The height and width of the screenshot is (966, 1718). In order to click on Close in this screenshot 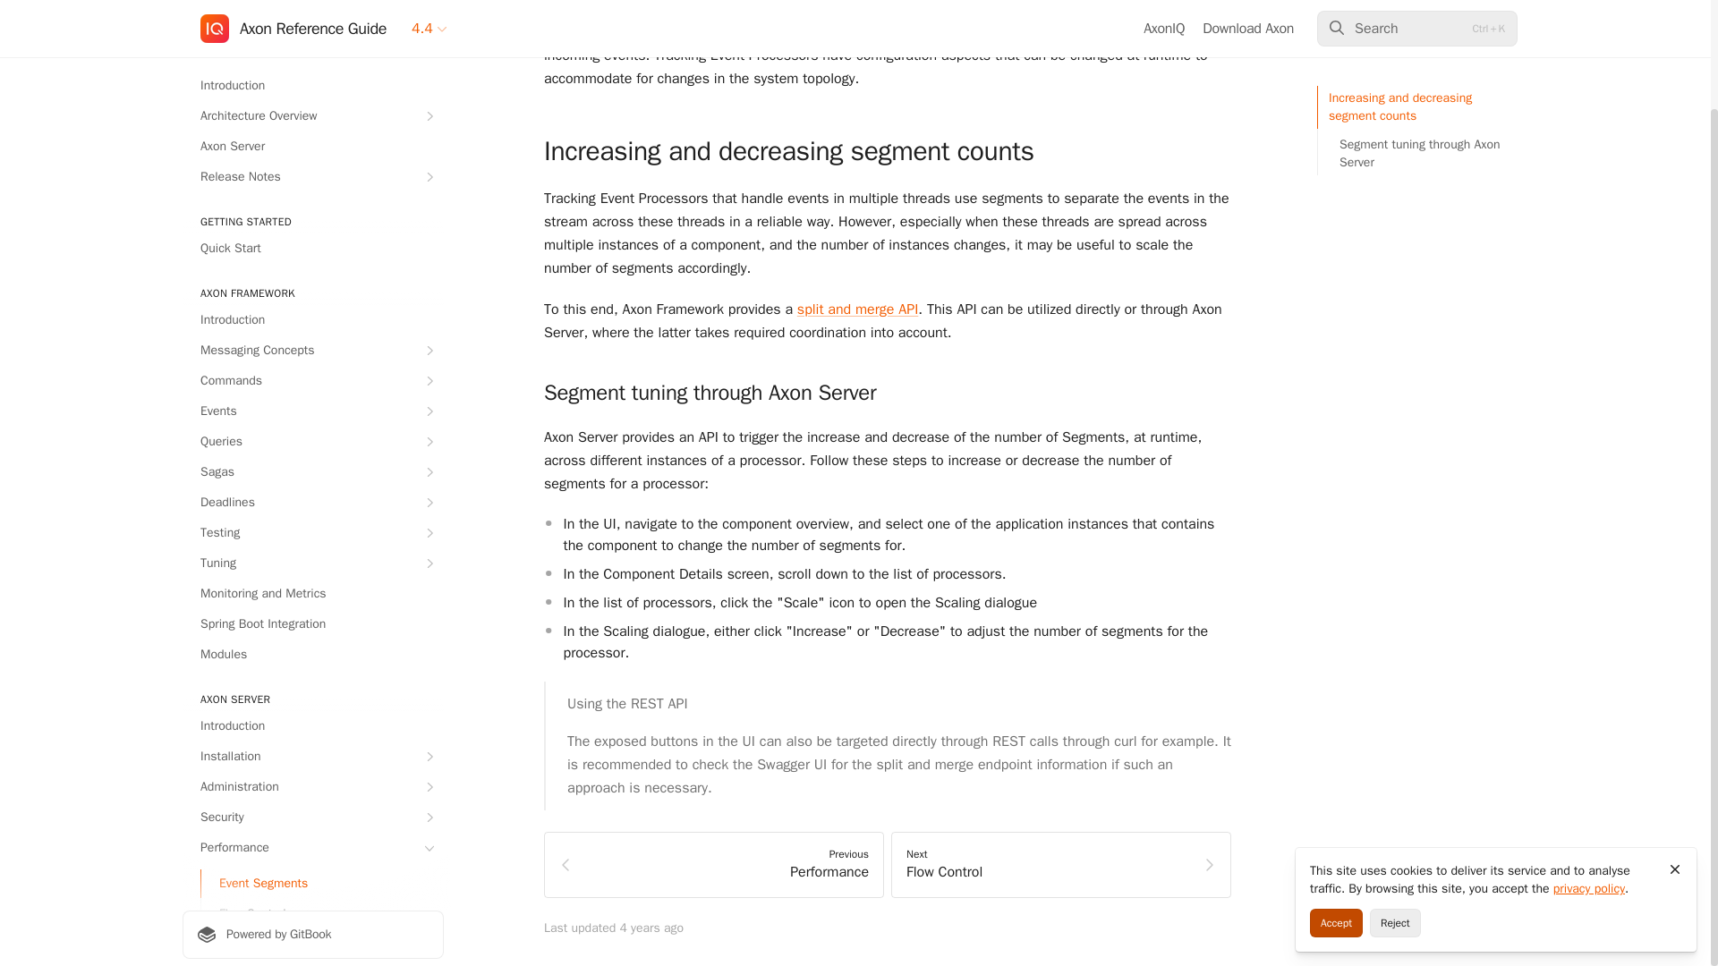, I will do `click(1675, 746)`.